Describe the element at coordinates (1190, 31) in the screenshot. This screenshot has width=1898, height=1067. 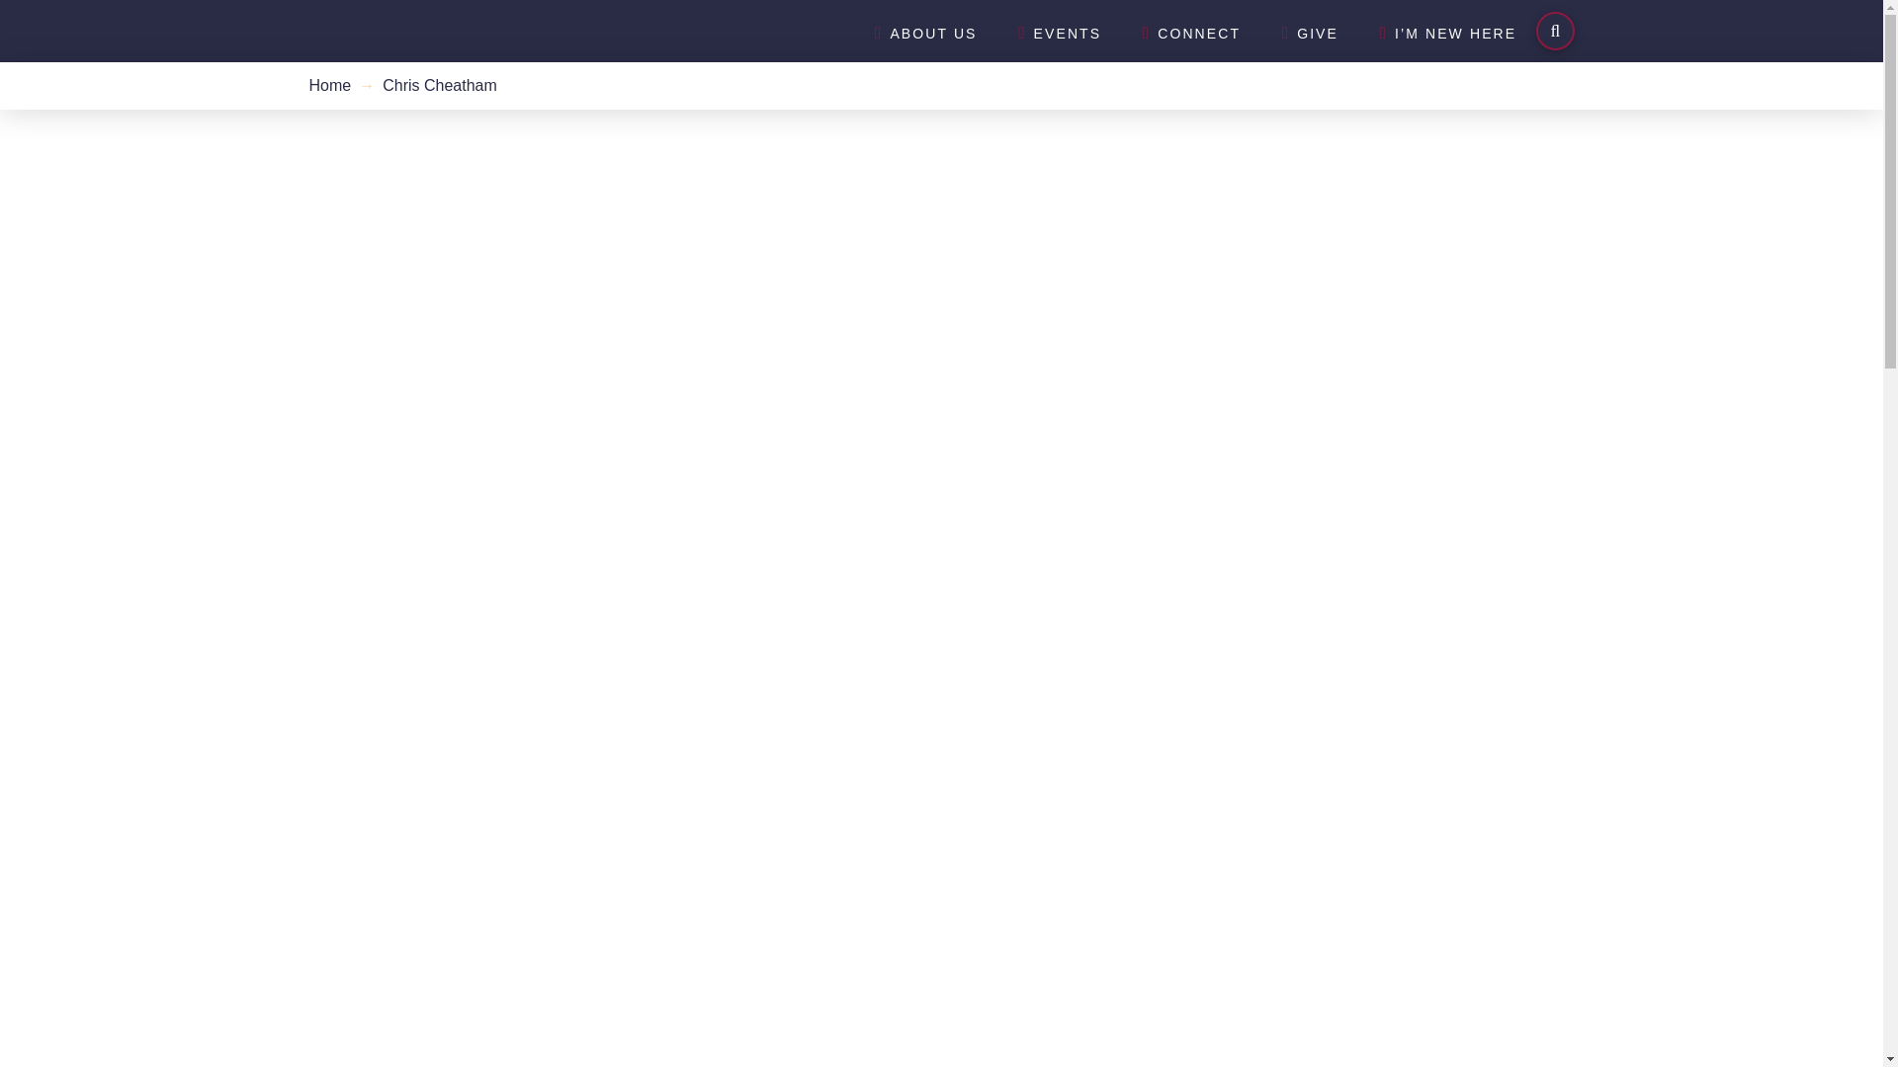
I see `CONNECT` at that location.